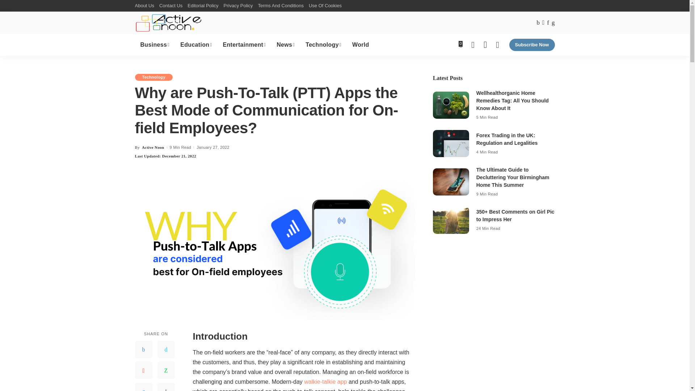  I want to click on Use Of Cookies, so click(325, 6).